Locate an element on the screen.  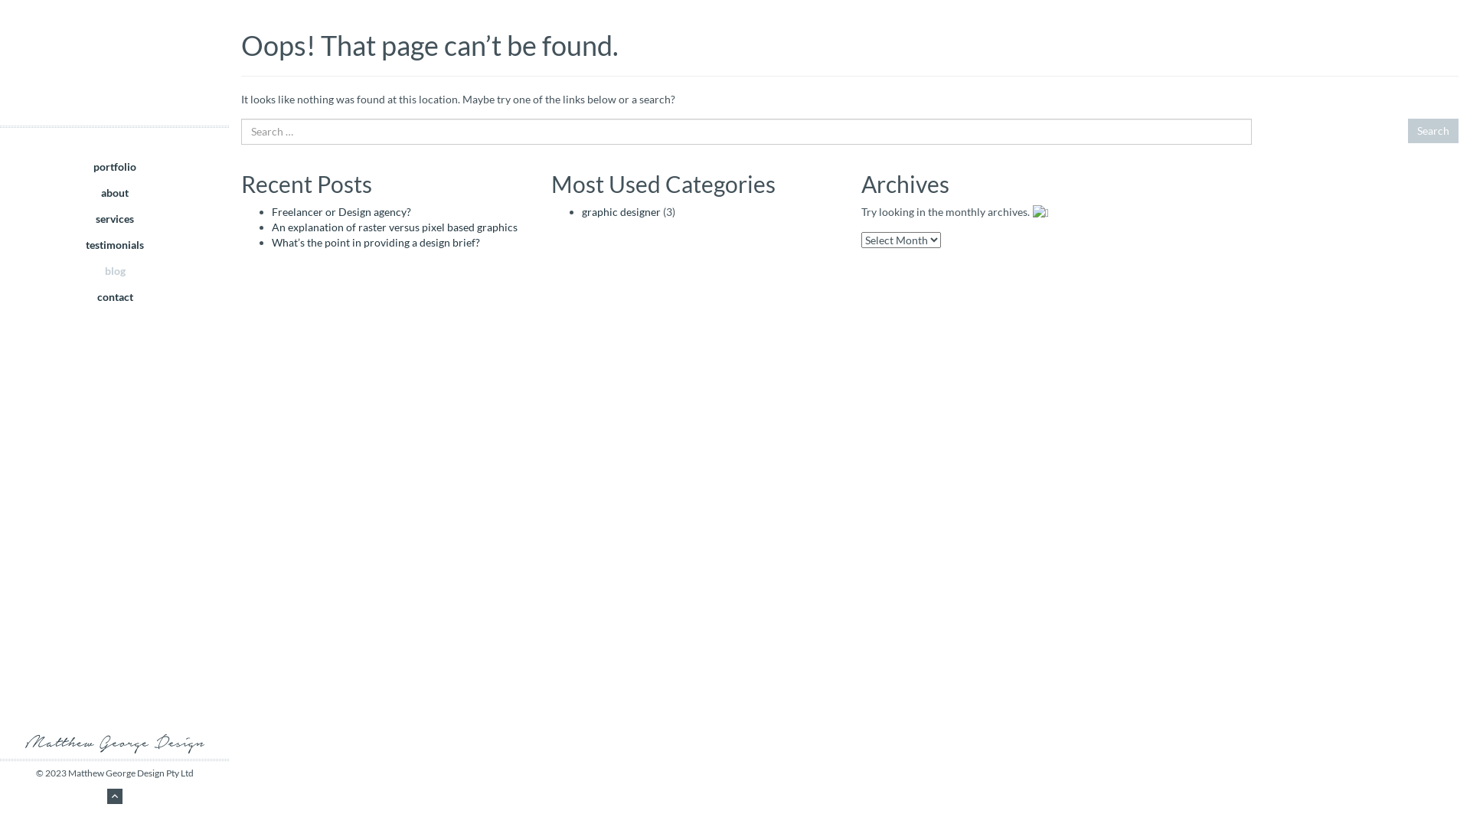
services is located at coordinates (115, 224).